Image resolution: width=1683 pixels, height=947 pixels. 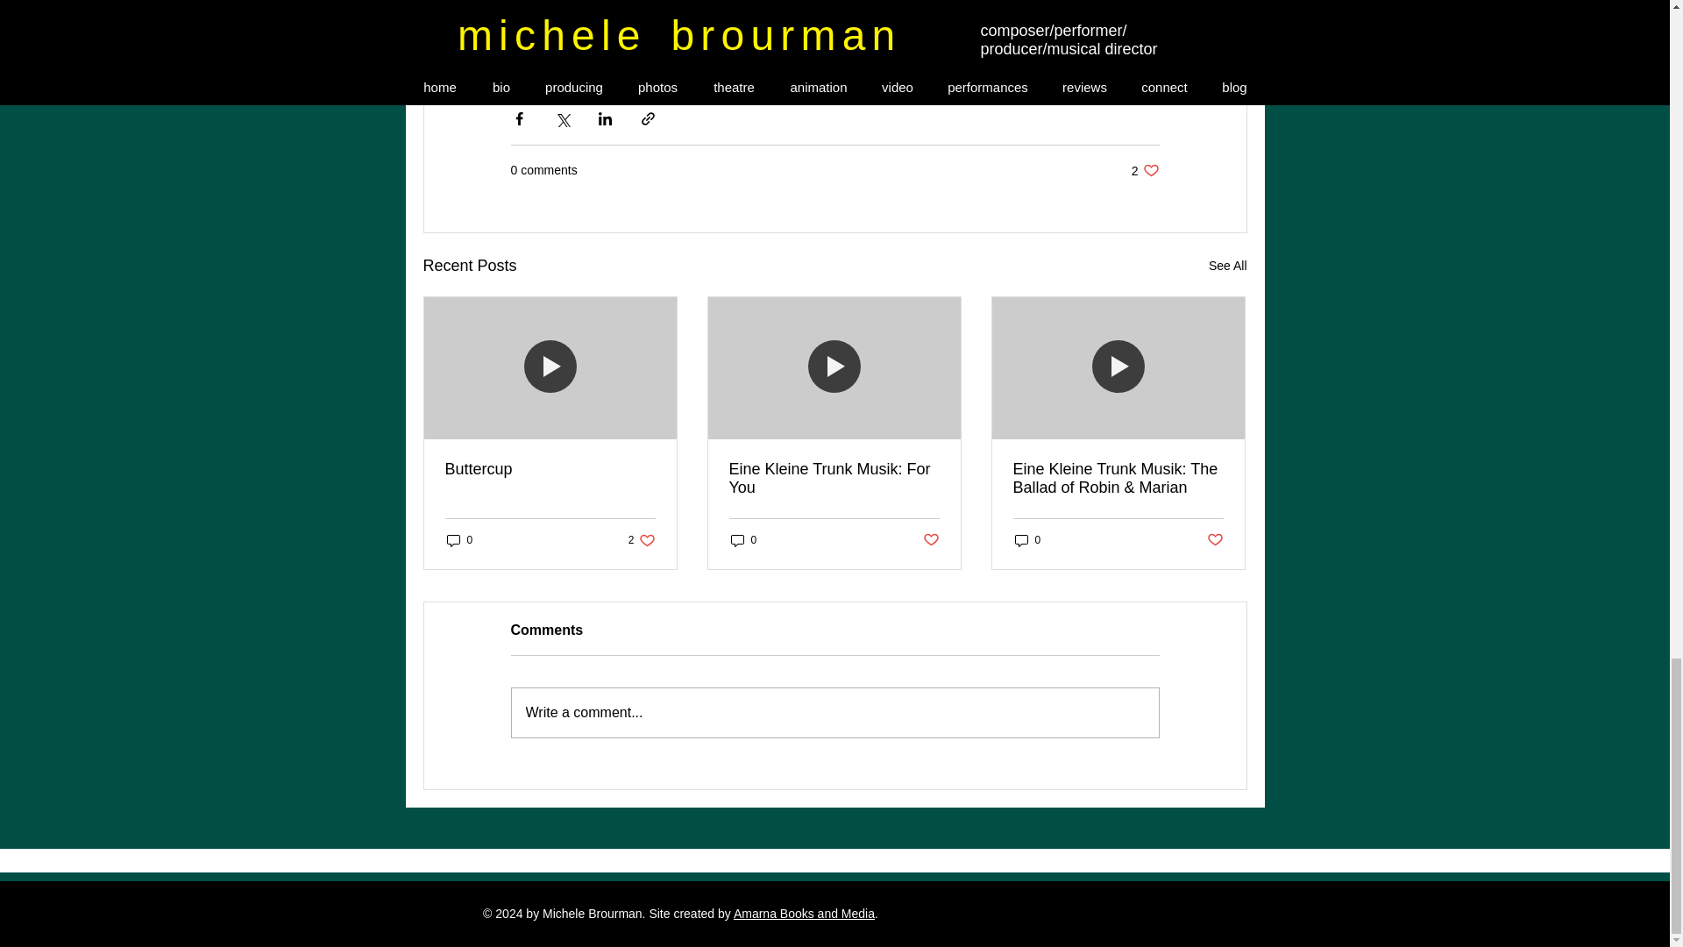 What do you see at coordinates (642, 540) in the screenshot?
I see `0` at bounding box center [642, 540].